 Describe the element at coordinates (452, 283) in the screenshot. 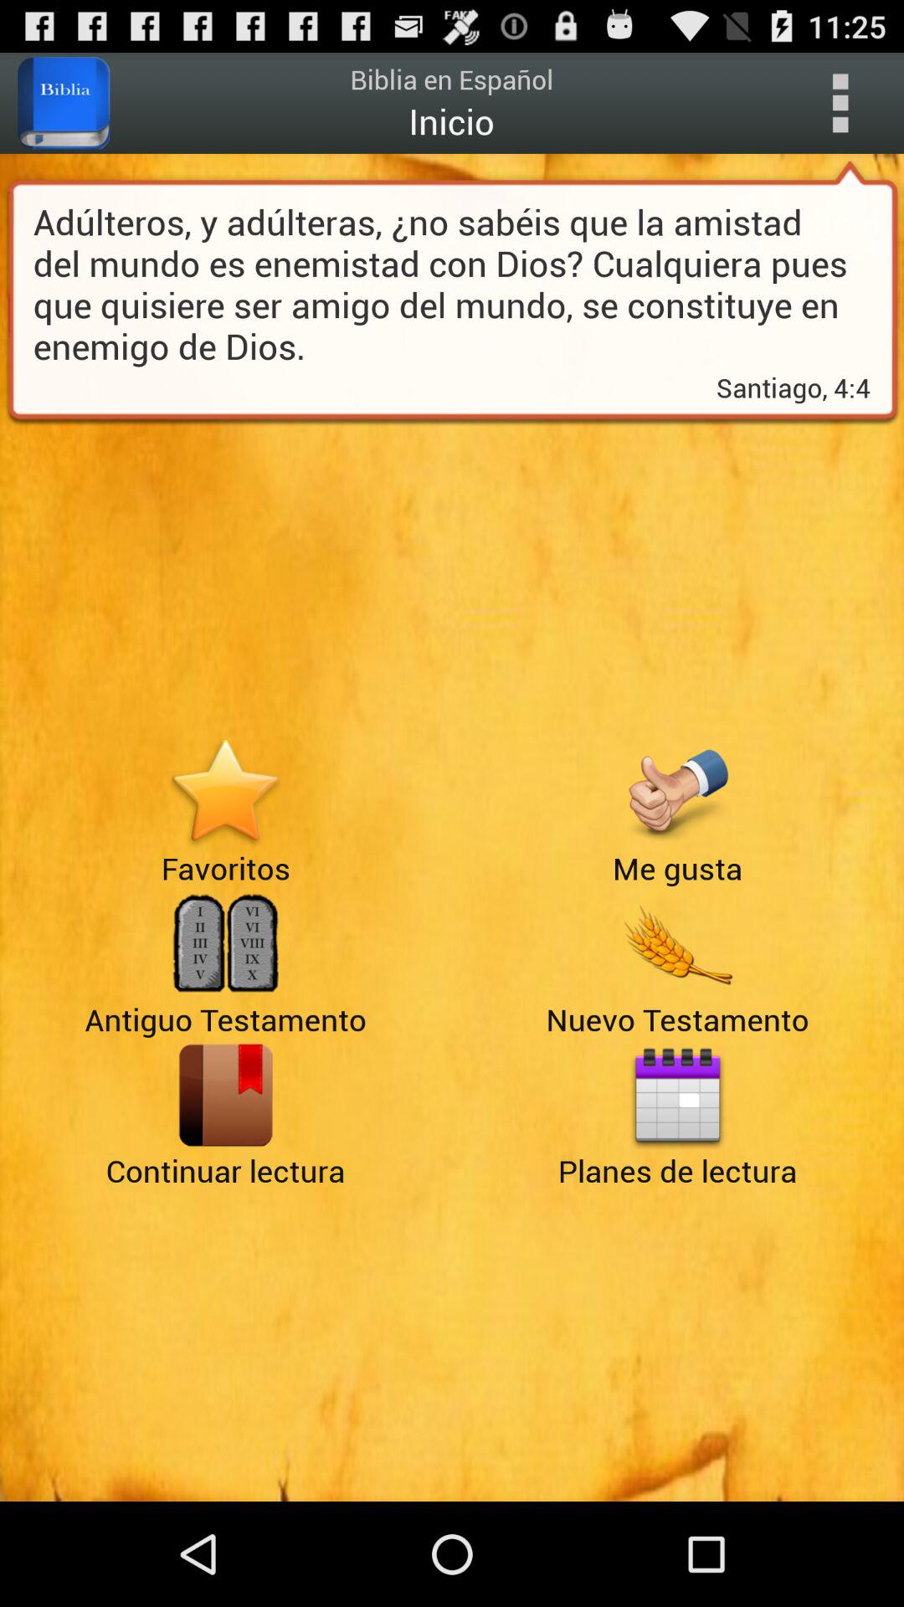

I see `select icon above the santiago, 4:4 icon` at that location.